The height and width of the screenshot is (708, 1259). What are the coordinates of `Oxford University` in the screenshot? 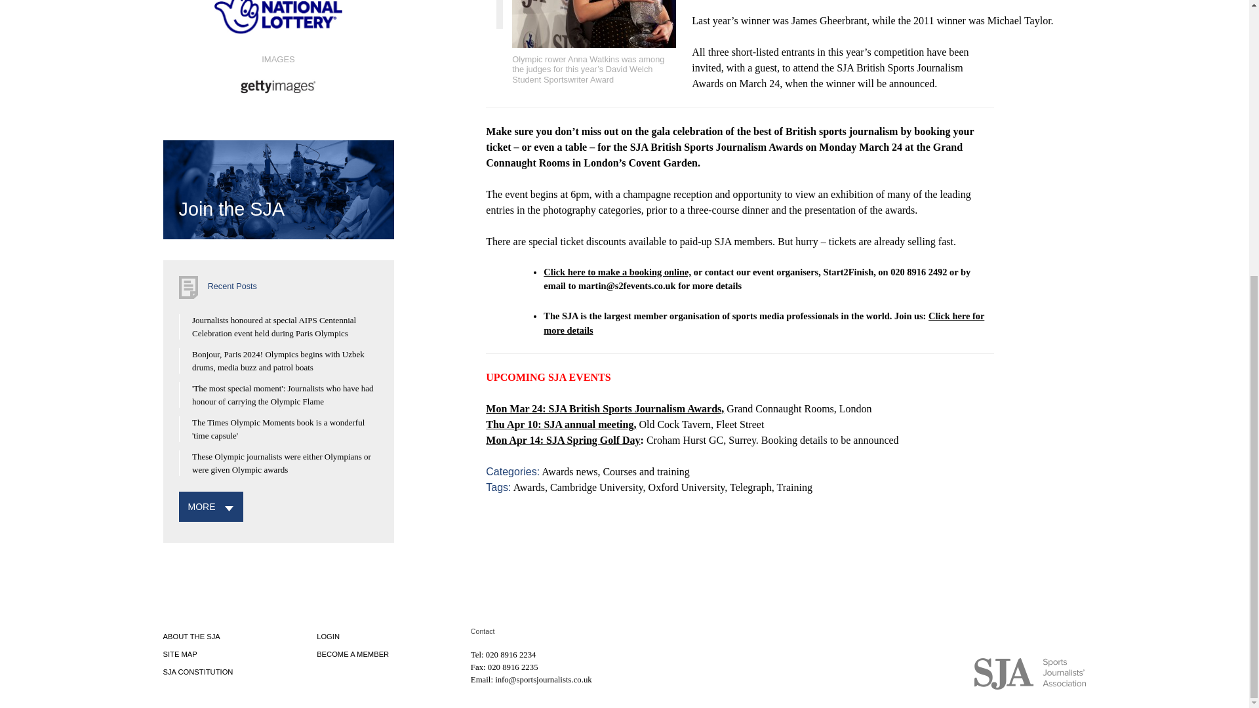 It's located at (686, 487).